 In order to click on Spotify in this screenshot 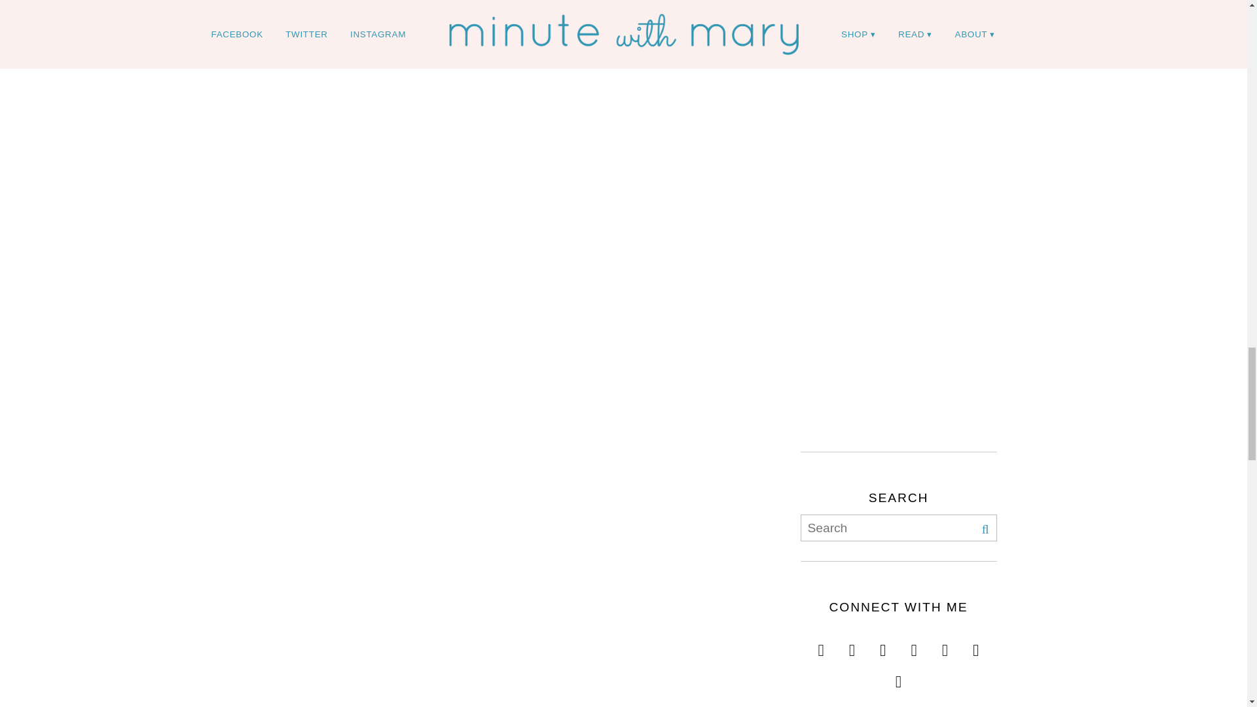, I will do `click(898, 676)`.